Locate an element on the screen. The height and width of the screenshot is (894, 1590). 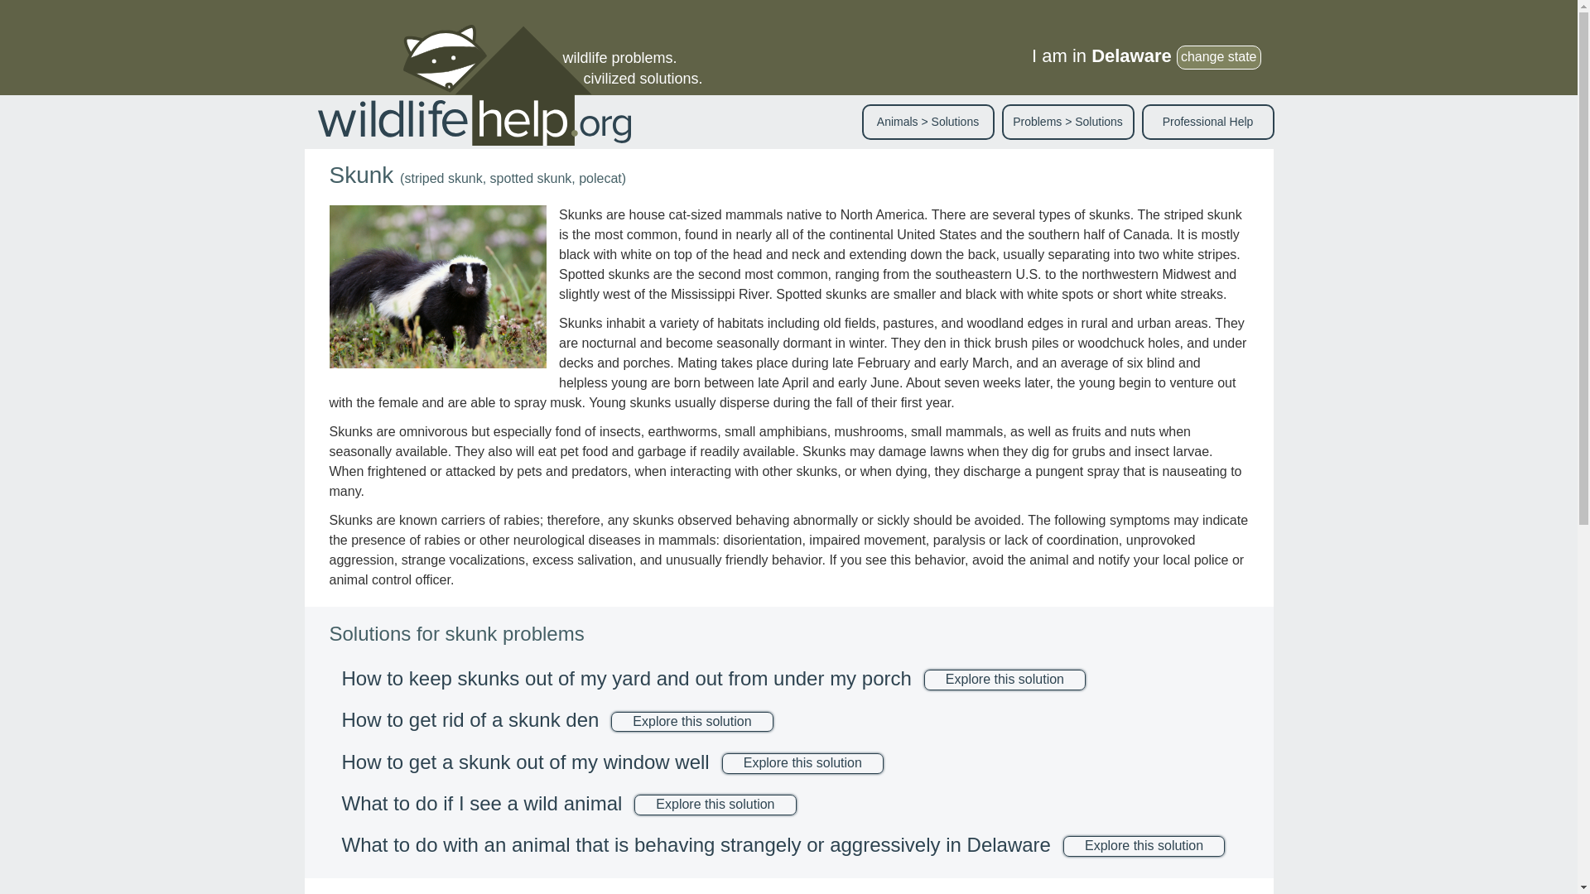
change state is located at coordinates (1218, 58).